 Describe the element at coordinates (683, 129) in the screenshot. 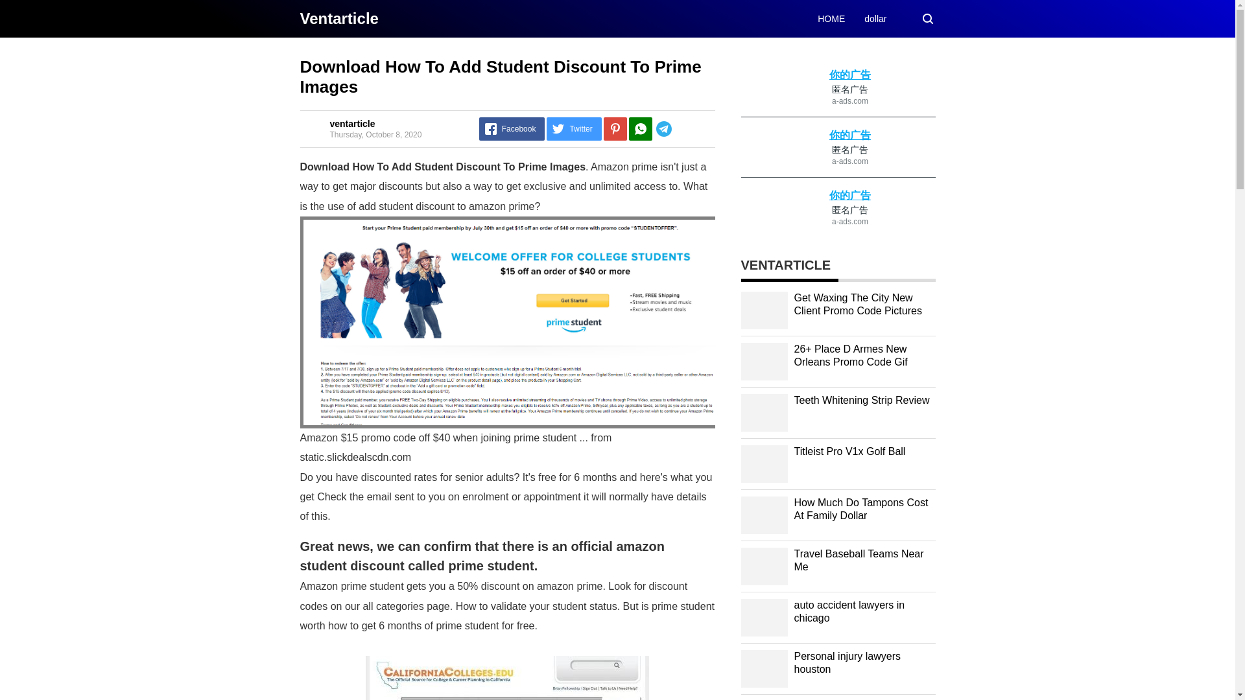

I see `Share to Telegram` at that location.